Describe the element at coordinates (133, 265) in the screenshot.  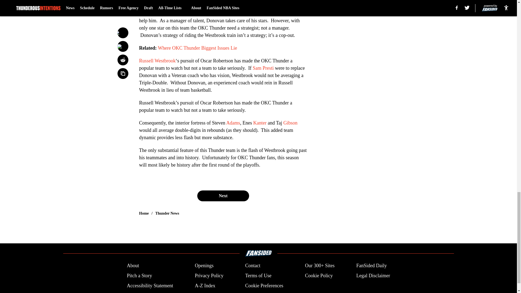
I see `About` at that location.